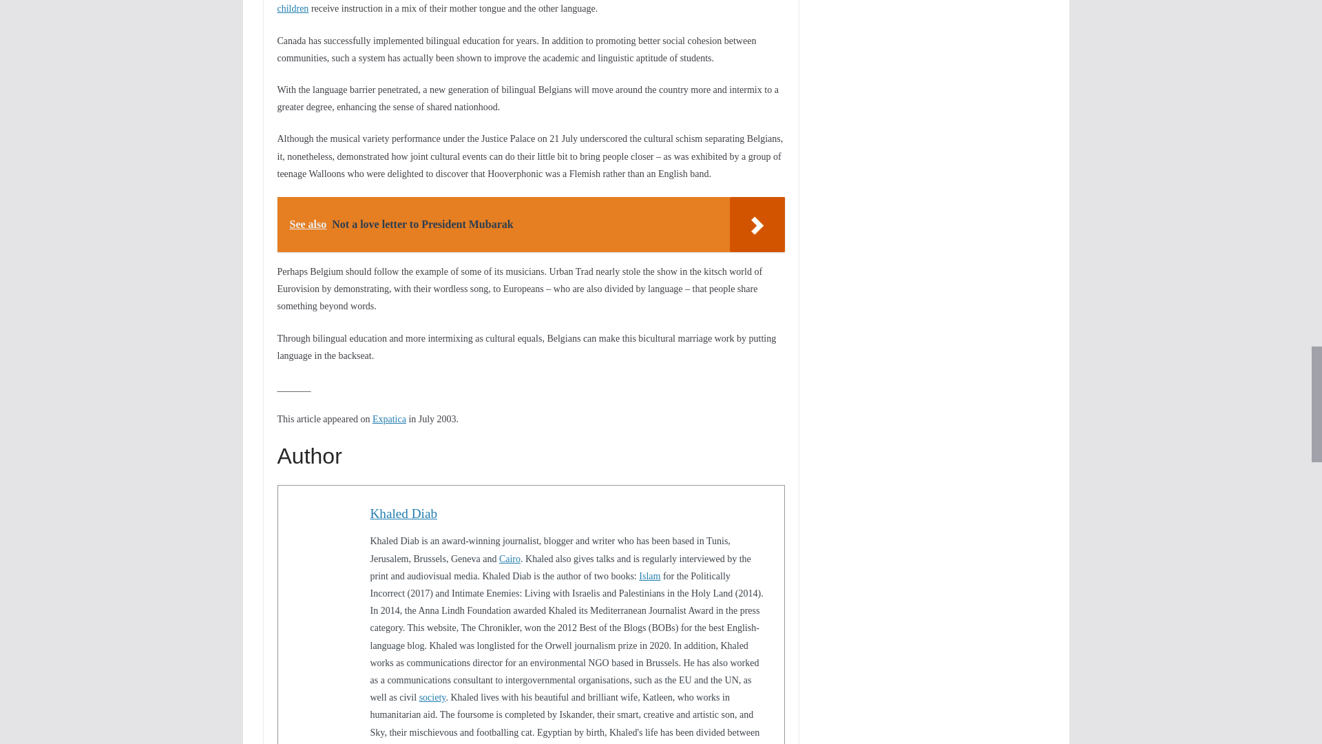 This screenshot has height=744, width=1322. Describe the element at coordinates (649, 576) in the screenshot. I see `Posts tagged with islam` at that location.